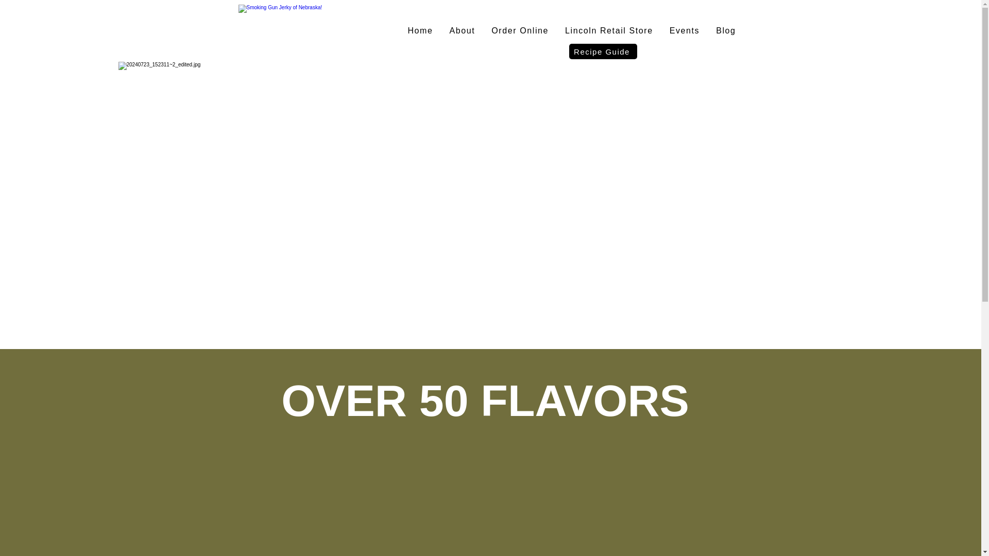 Image resolution: width=989 pixels, height=556 pixels. Describe the element at coordinates (726, 31) in the screenshot. I see `Blog` at that location.